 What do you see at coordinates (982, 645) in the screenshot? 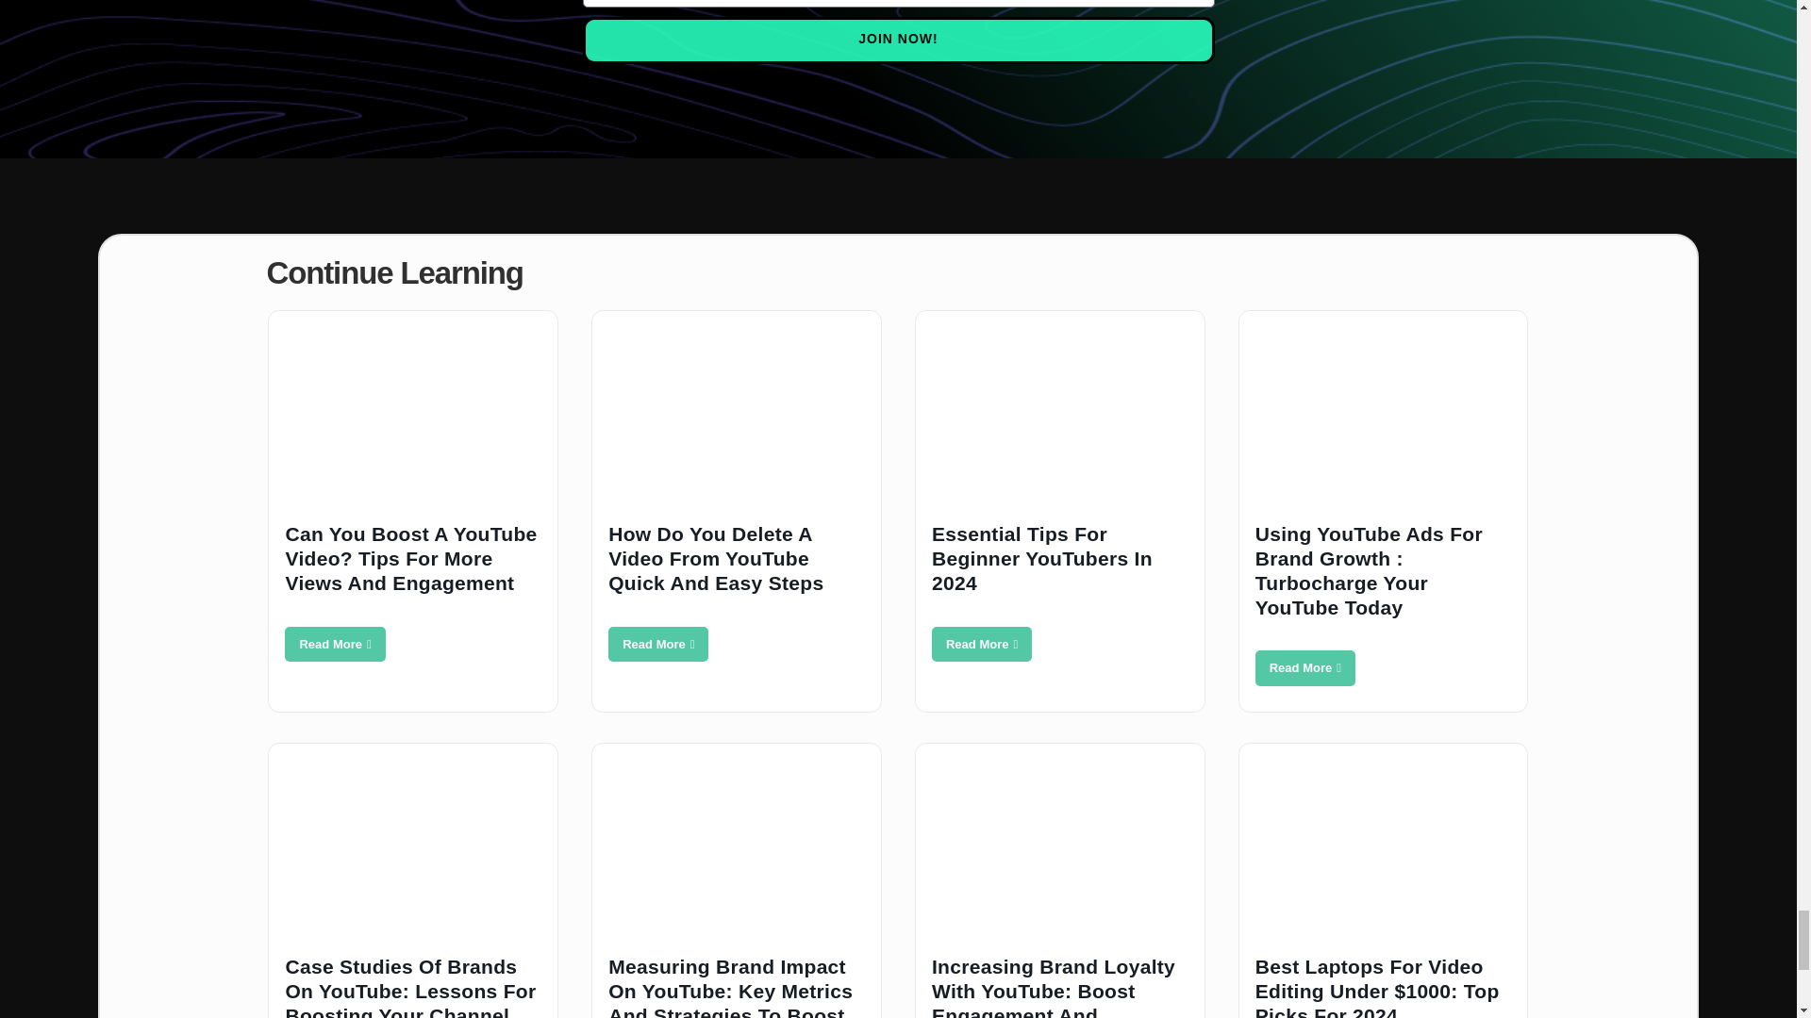
I see `Essential Tips for Beginner YouTubers in 2024` at bounding box center [982, 645].